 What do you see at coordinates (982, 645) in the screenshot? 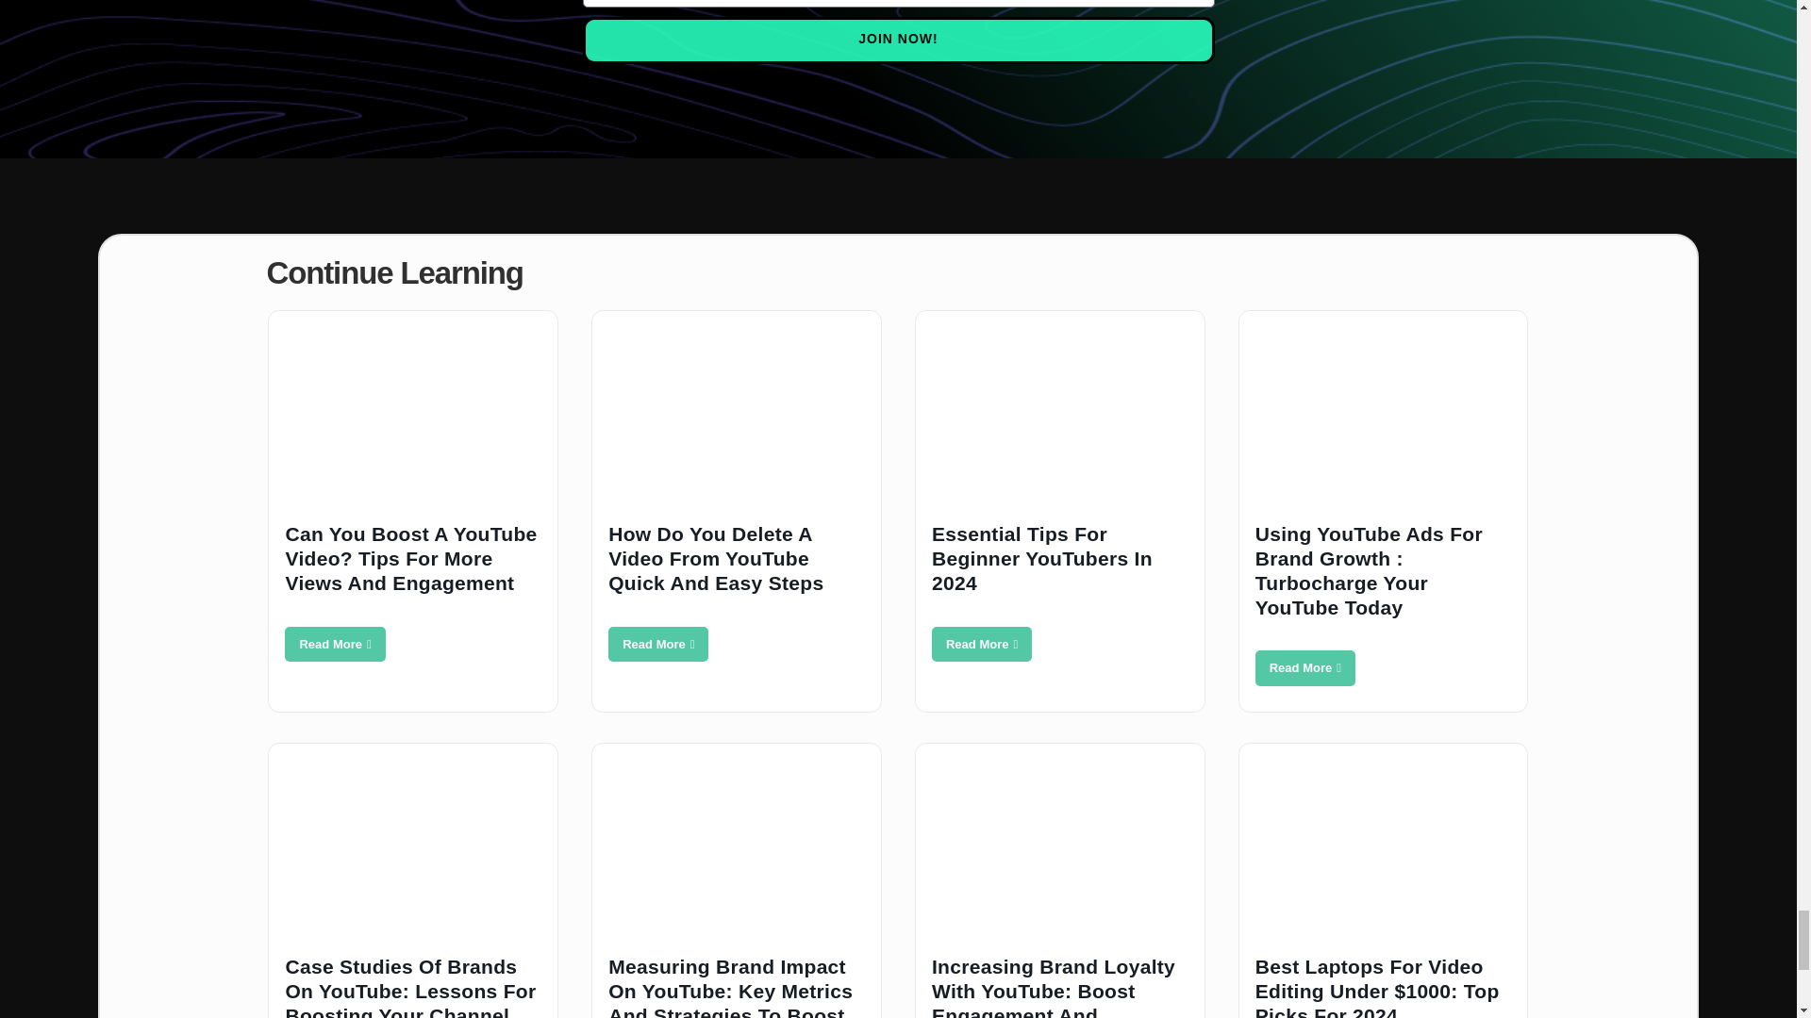
I see `Essential Tips for Beginner YouTubers in 2024` at bounding box center [982, 645].